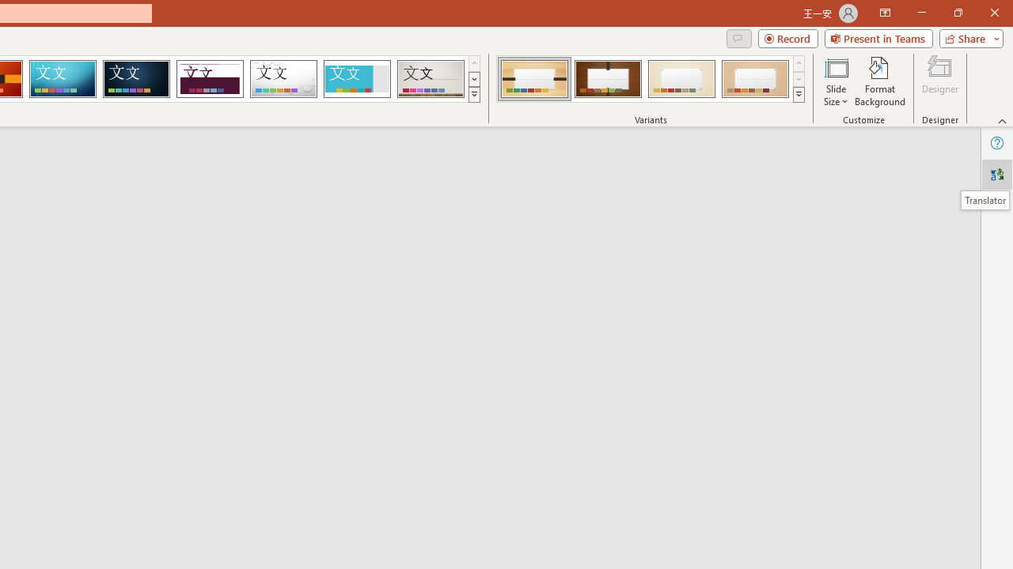 This screenshot has width=1013, height=569. I want to click on Organic Variant 3, so click(681, 79).